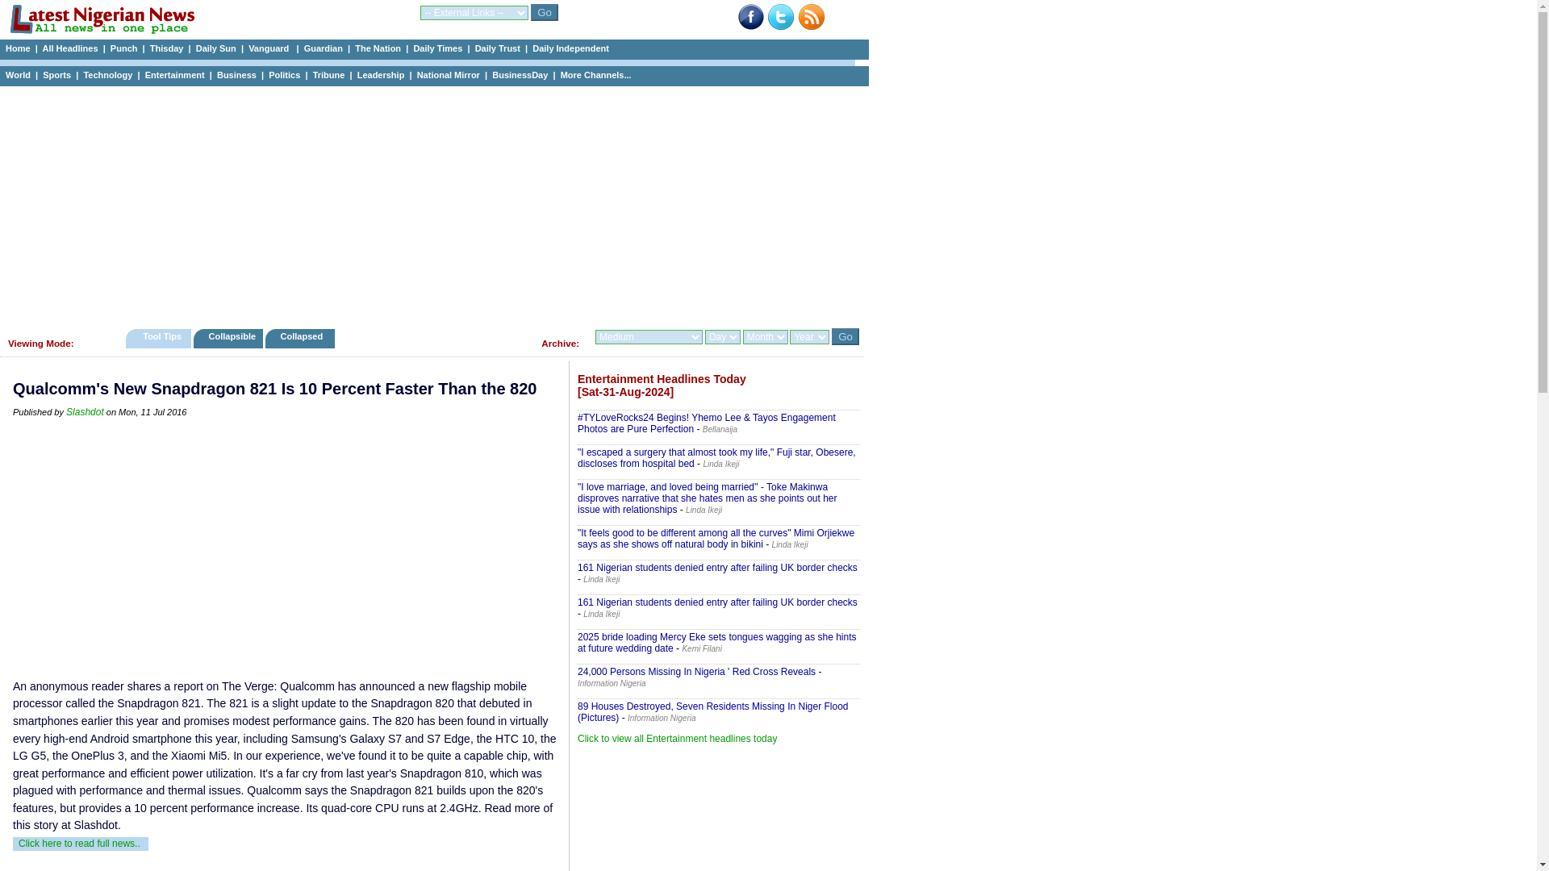  I want to click on Business, so click(236, 75).